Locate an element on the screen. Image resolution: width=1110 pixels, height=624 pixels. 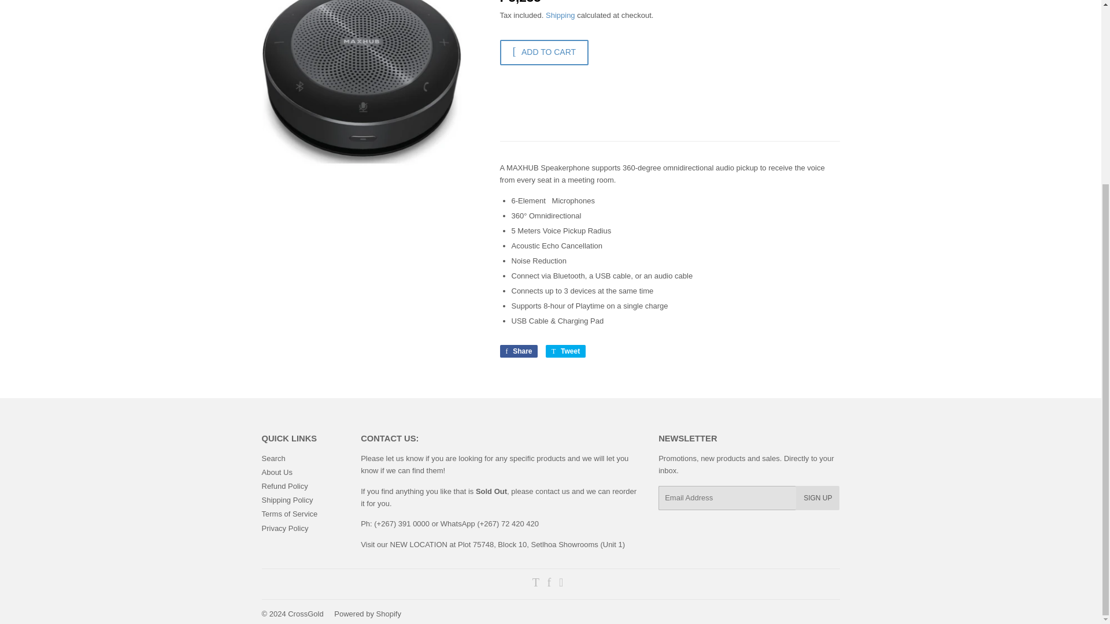
Shipping is located at coordinates (560, 15).